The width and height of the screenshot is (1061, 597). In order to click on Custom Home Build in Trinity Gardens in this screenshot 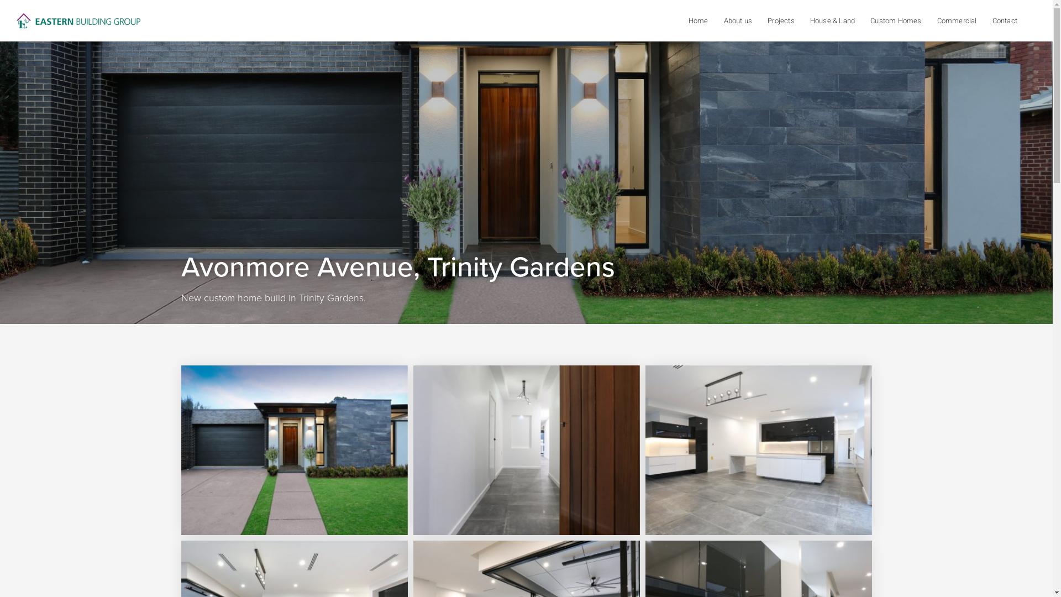, I will do `click(527, 450)`.